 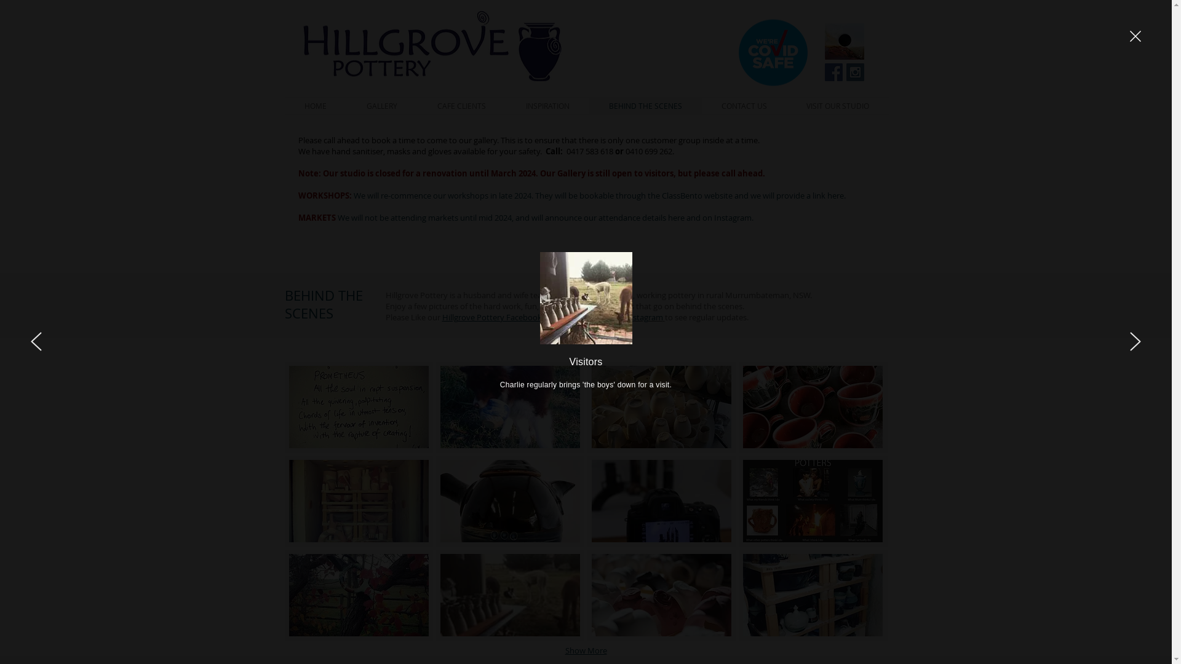 I want to click on egg close3.jpg, so click(x=432, y=46).